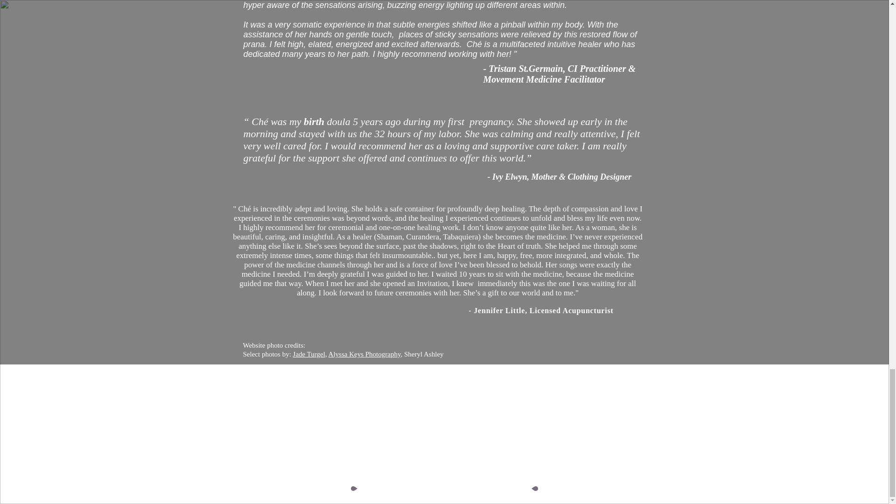  Describe the element at coordinates (597, 460) in the screenshot. I see `Disclaimer` at that location.